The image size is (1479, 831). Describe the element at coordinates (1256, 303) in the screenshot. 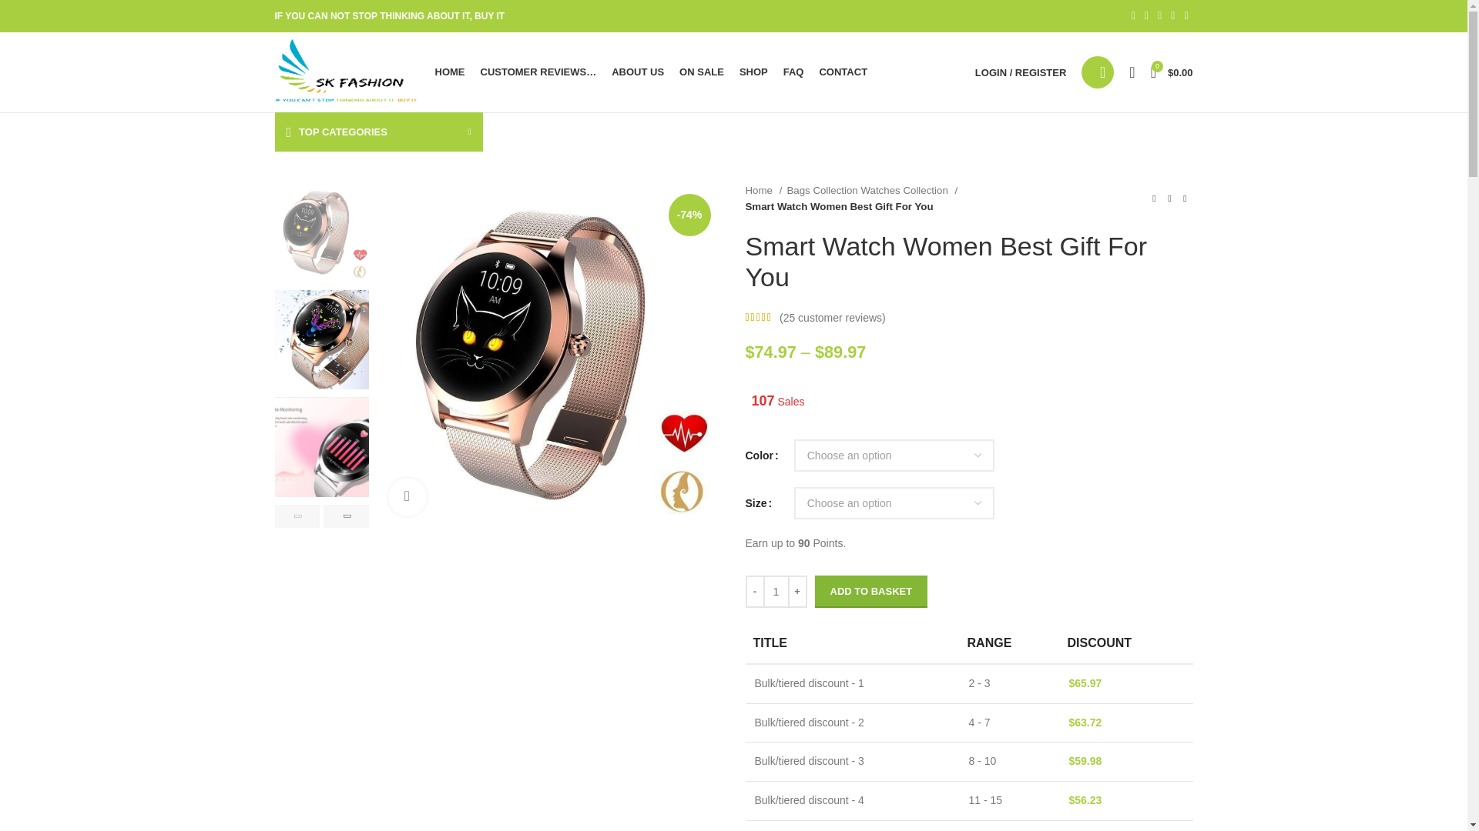

I see `images` at that location.